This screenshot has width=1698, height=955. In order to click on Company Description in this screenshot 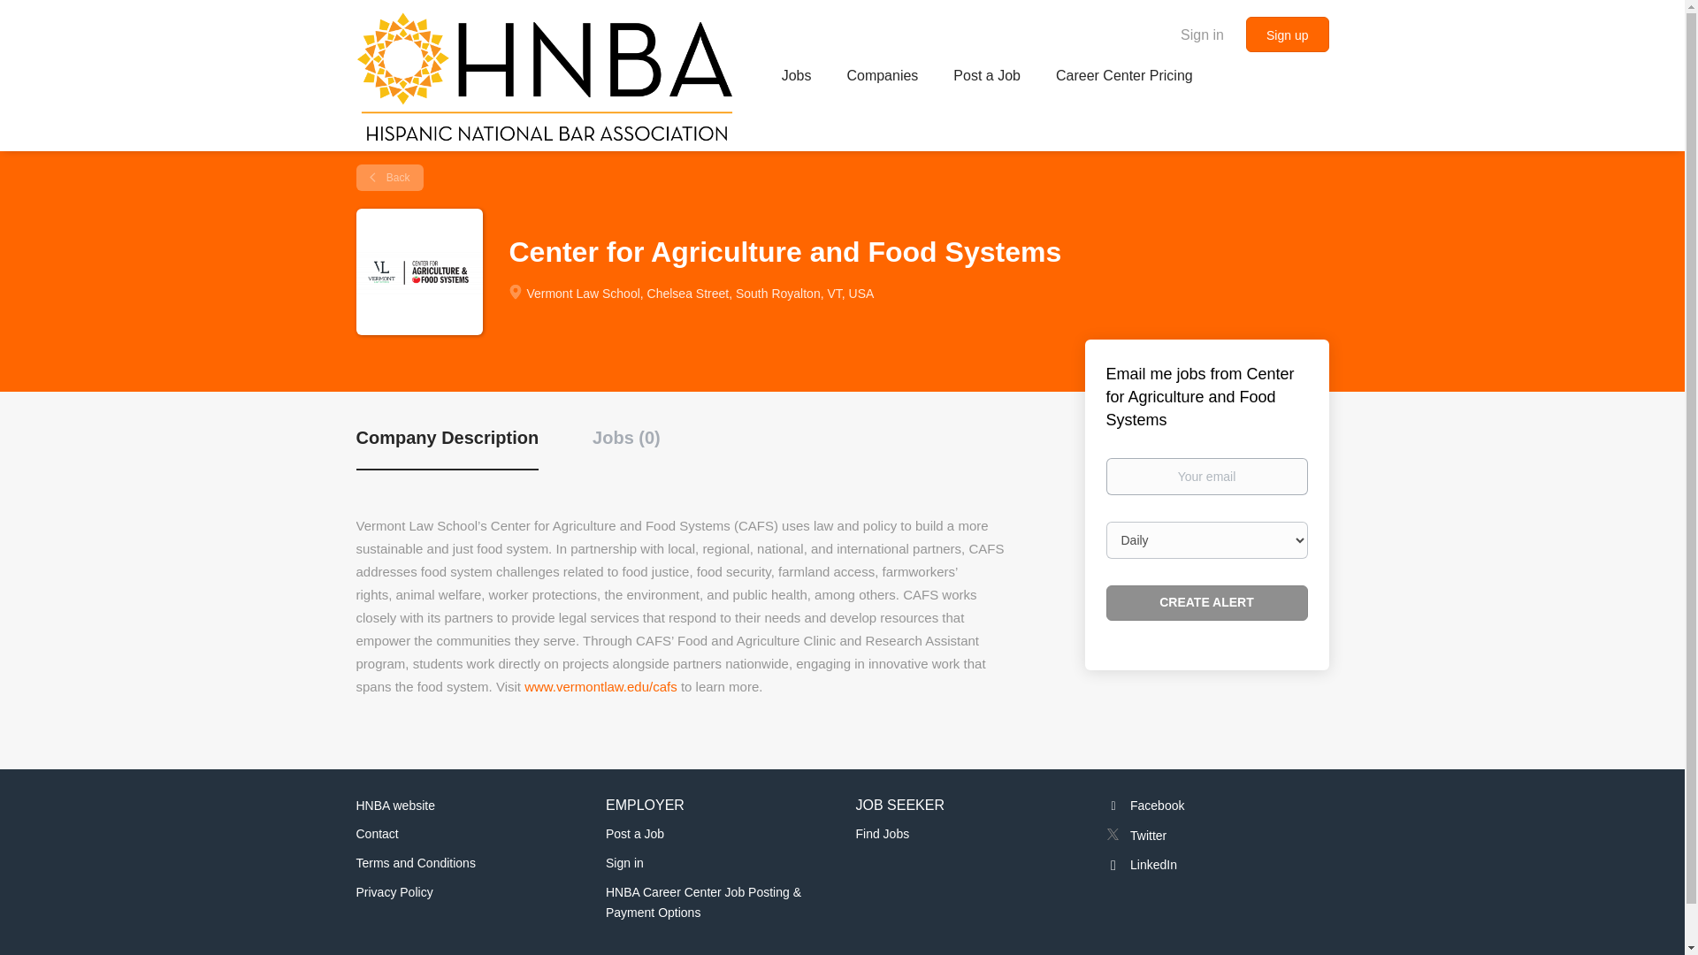, I will do `click(446, 447)`.